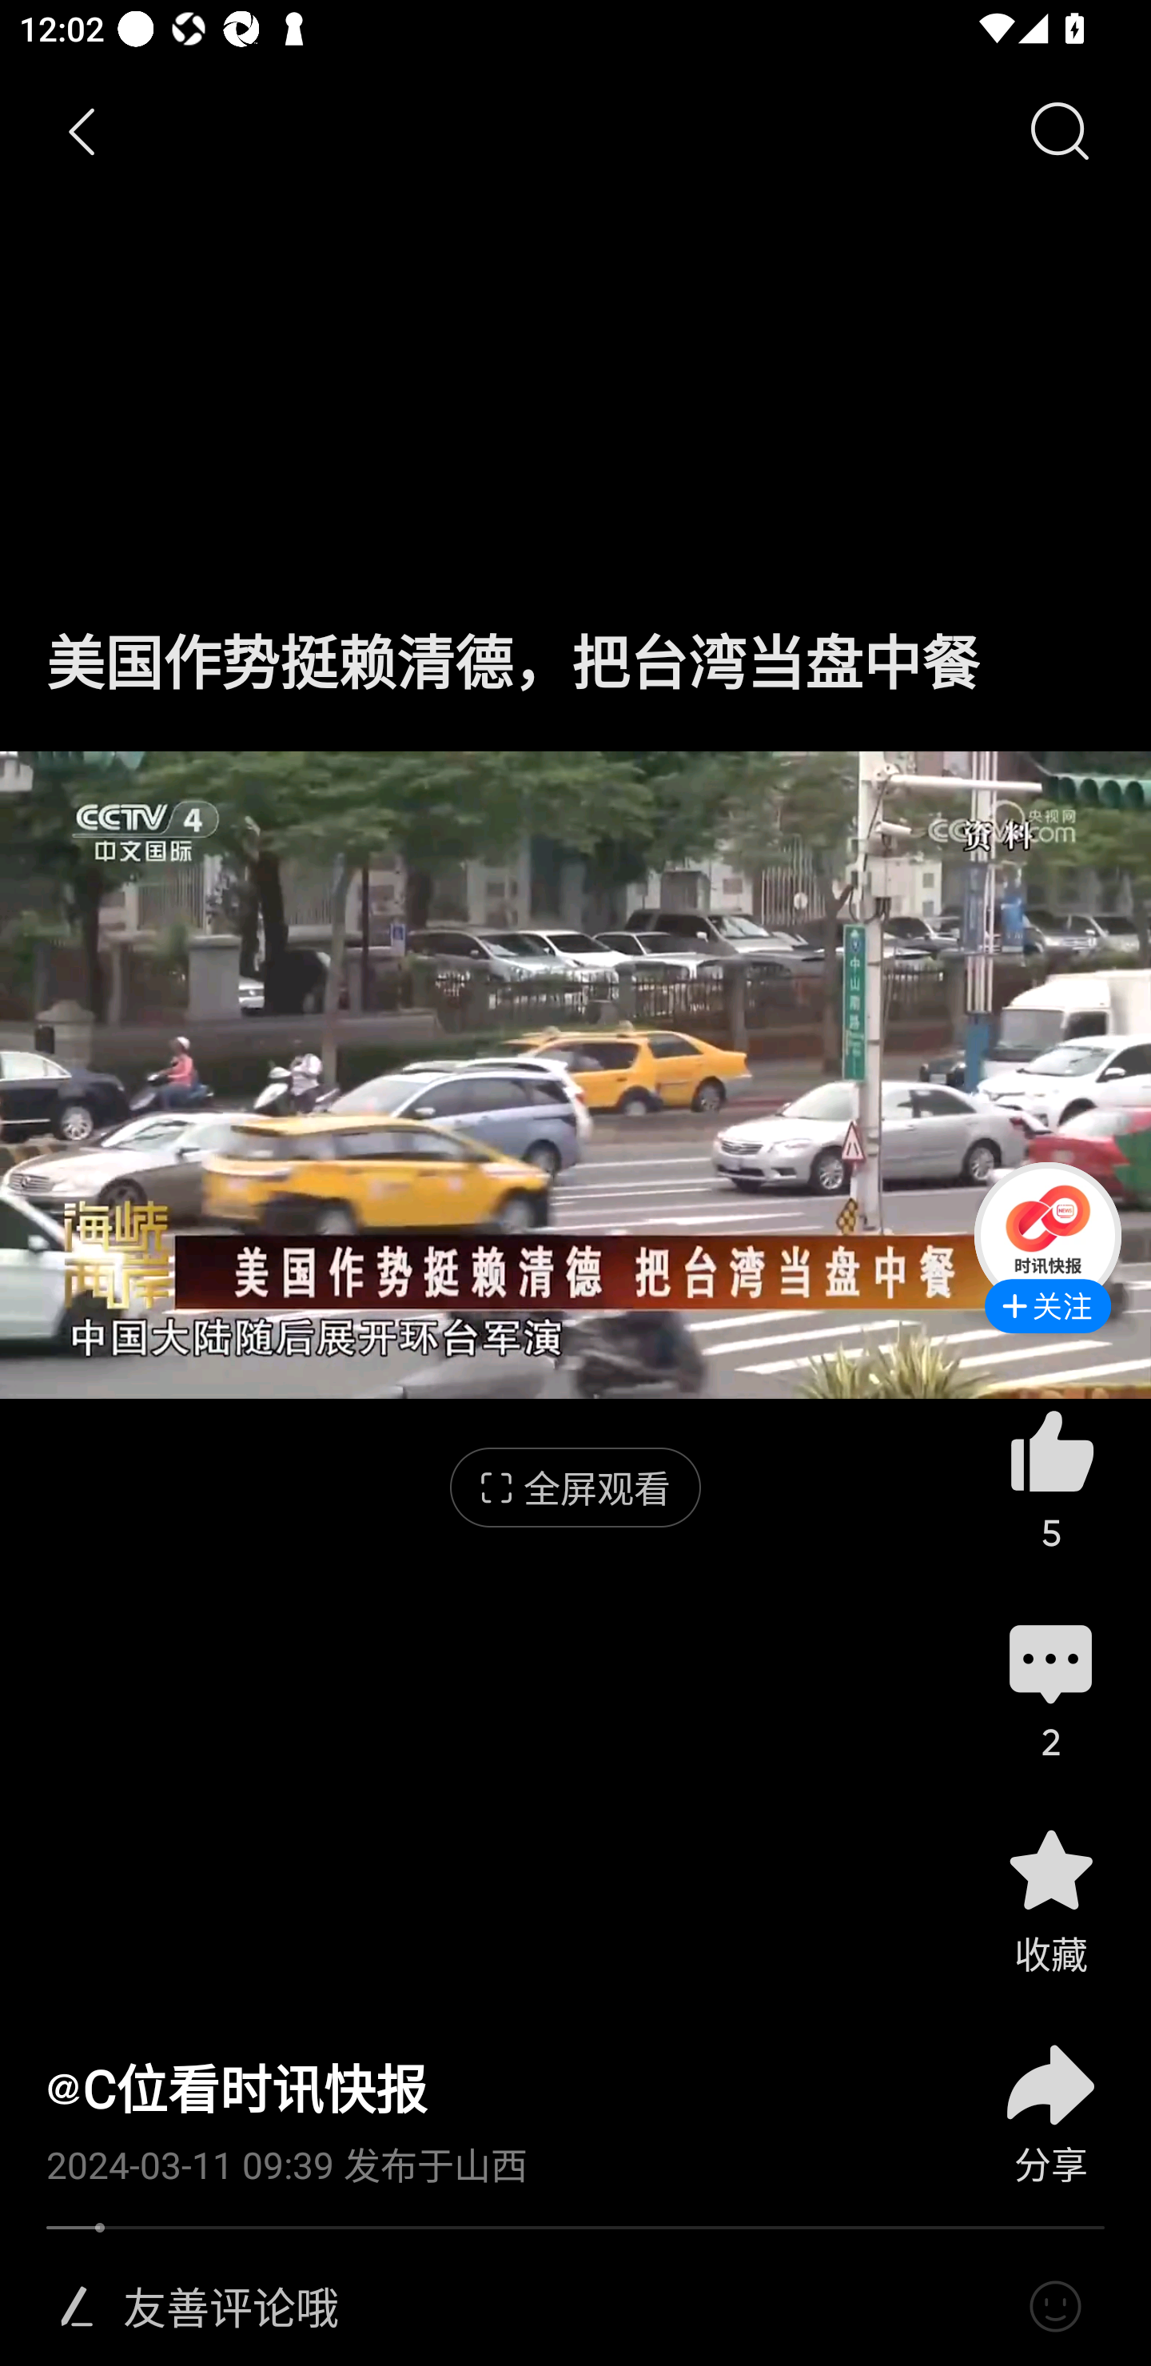 This screenshot has width=1151, height=2366. I want to click on C位看时讯快报, so click(237, 2088).